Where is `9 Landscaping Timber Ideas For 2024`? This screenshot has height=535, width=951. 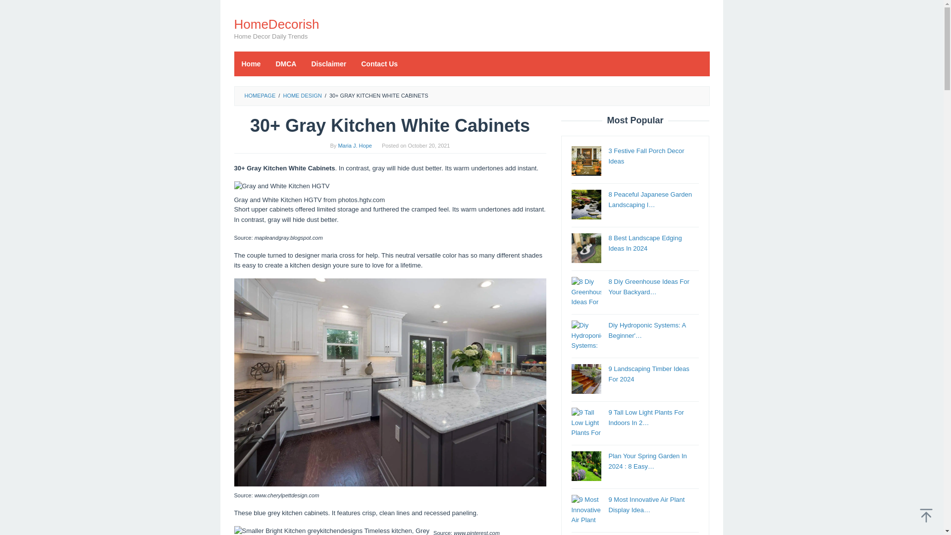 9 Landscaping Timber Ideas For 2024 is located at coordinates (648, 374).